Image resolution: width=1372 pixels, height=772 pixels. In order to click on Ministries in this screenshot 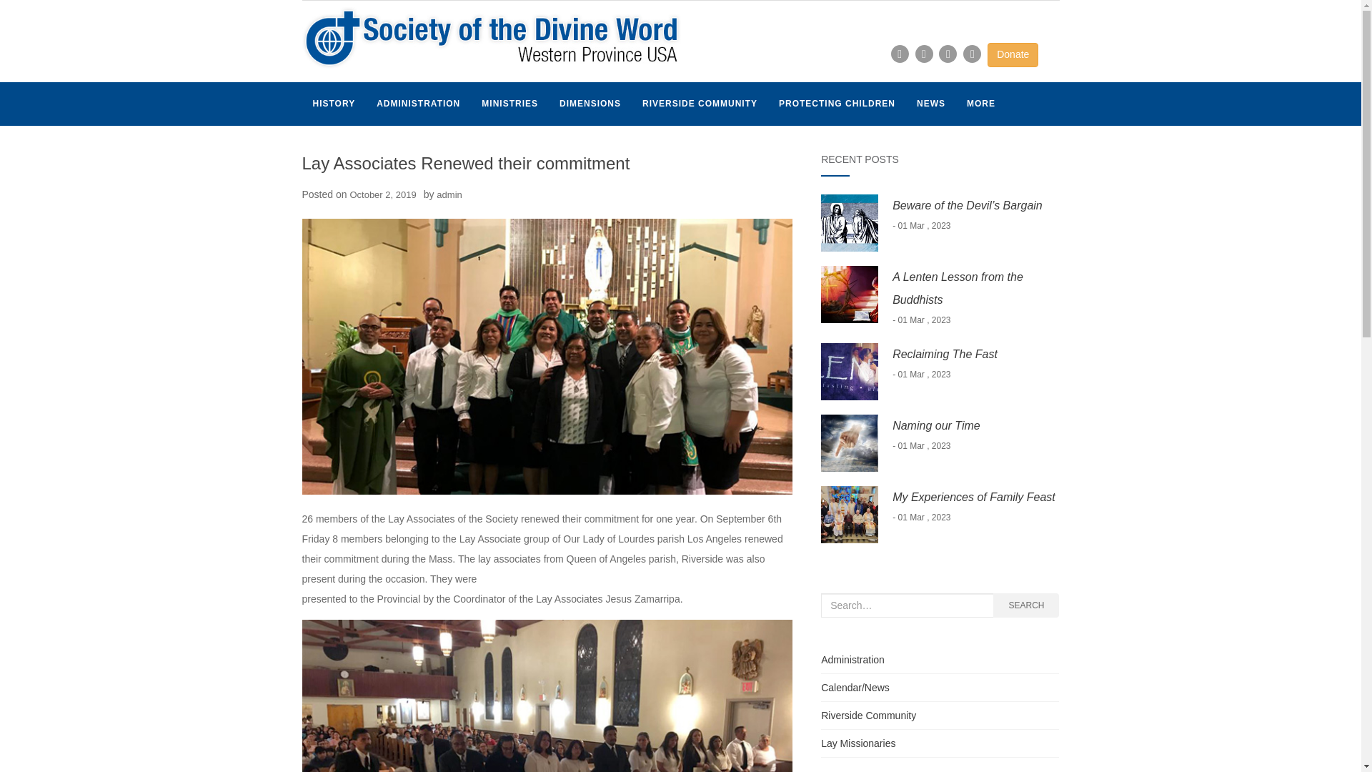, I will do `click(509, 104)`.